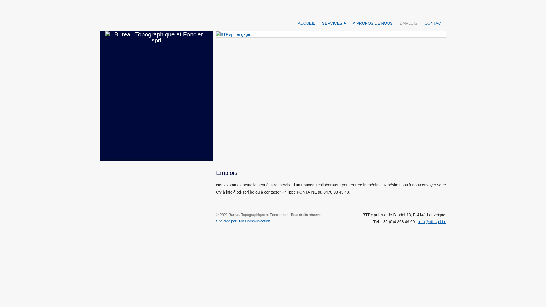 The height and width of the screenshot is (307, 546). What do you see at coordinates (432, 222) in the screenshot?
I see `info@btf-sprl.be` at bounding box center [432, 222].